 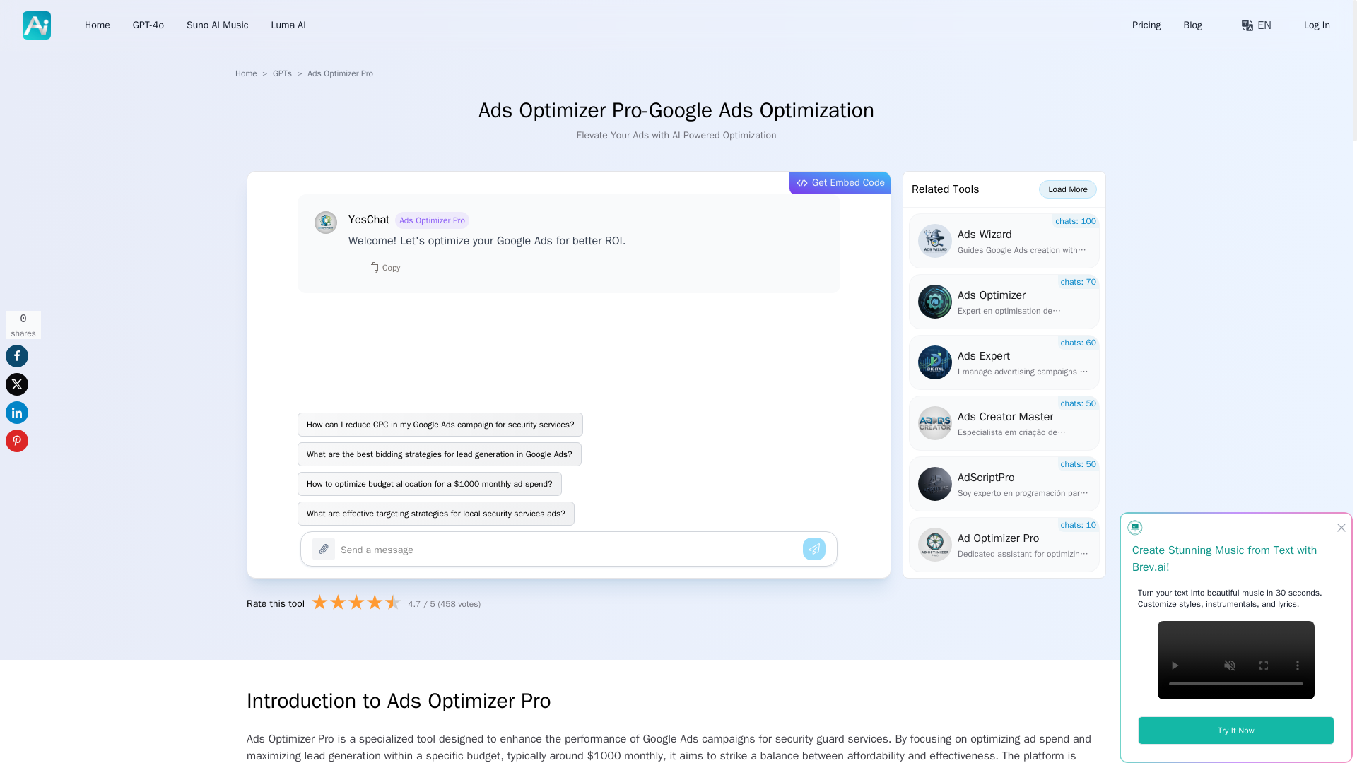 What do you see at coordinates (1317, 25) in the screenshot?
I see `Log In` at bounding box center [1317, 25].